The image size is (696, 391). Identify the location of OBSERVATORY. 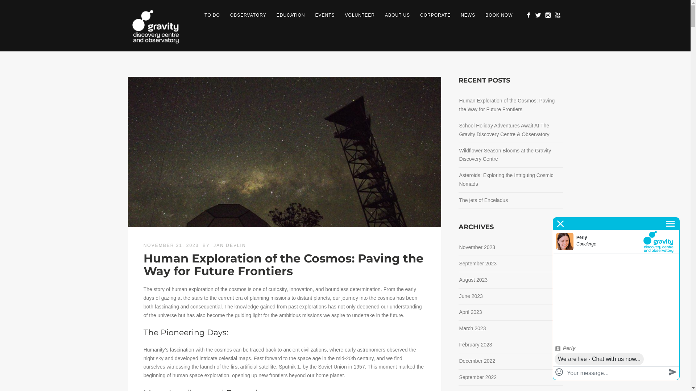
(248, 15).